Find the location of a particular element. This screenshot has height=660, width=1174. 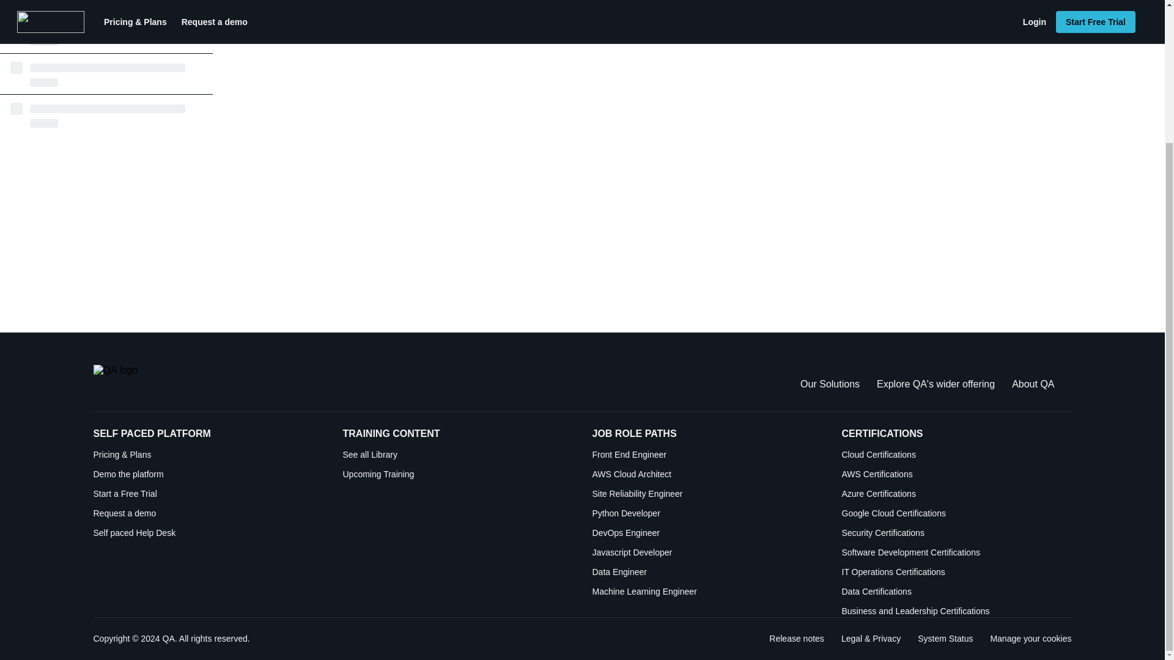

See all Library is located at coordinates (457, 455).